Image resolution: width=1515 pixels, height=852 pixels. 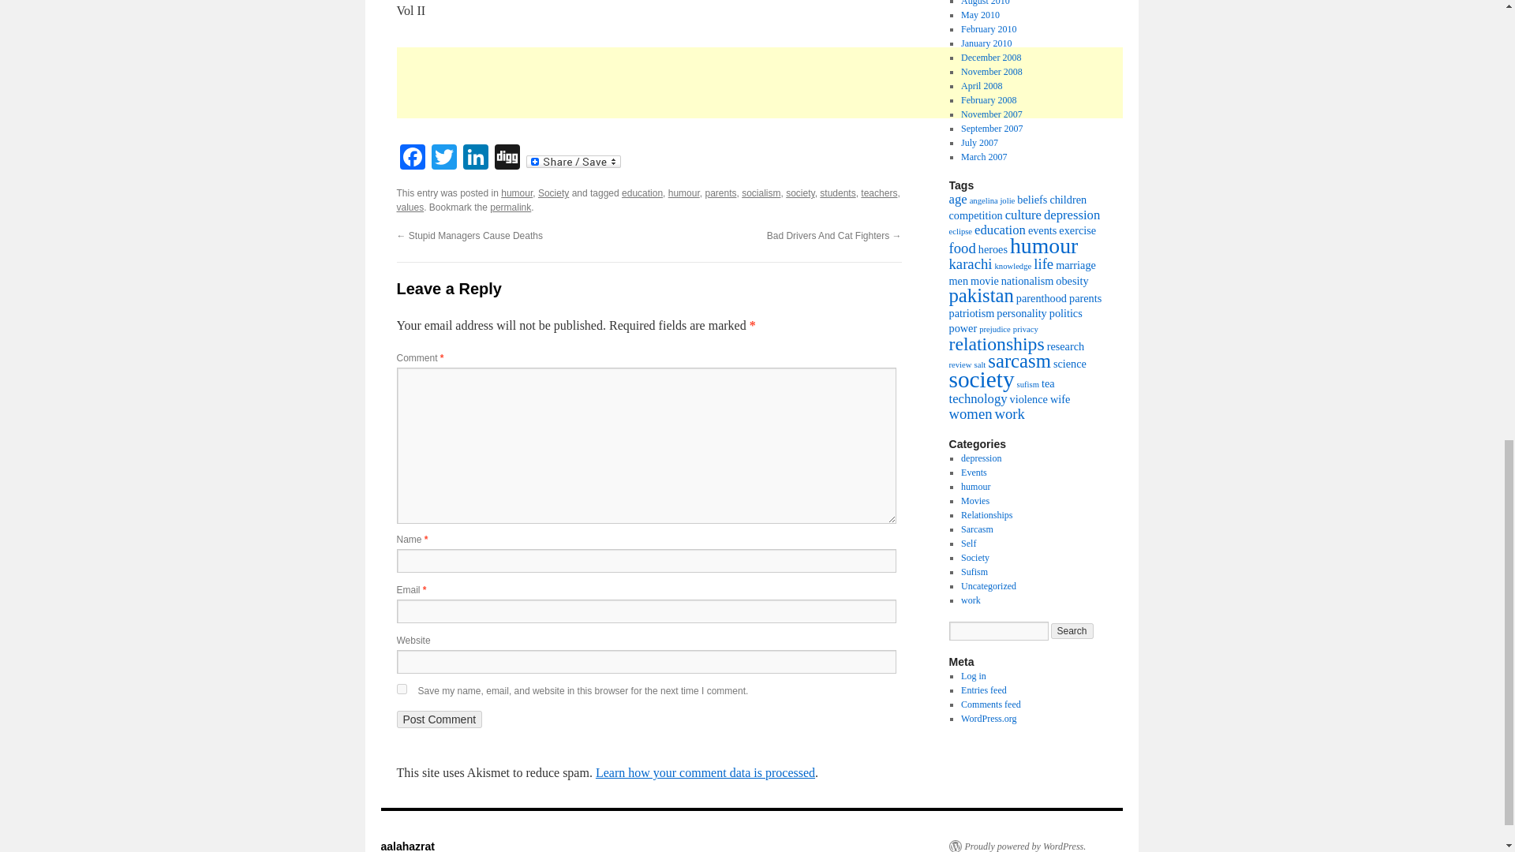 I want to click on Learn how your comment data is processed, so click(x=705, y=772).